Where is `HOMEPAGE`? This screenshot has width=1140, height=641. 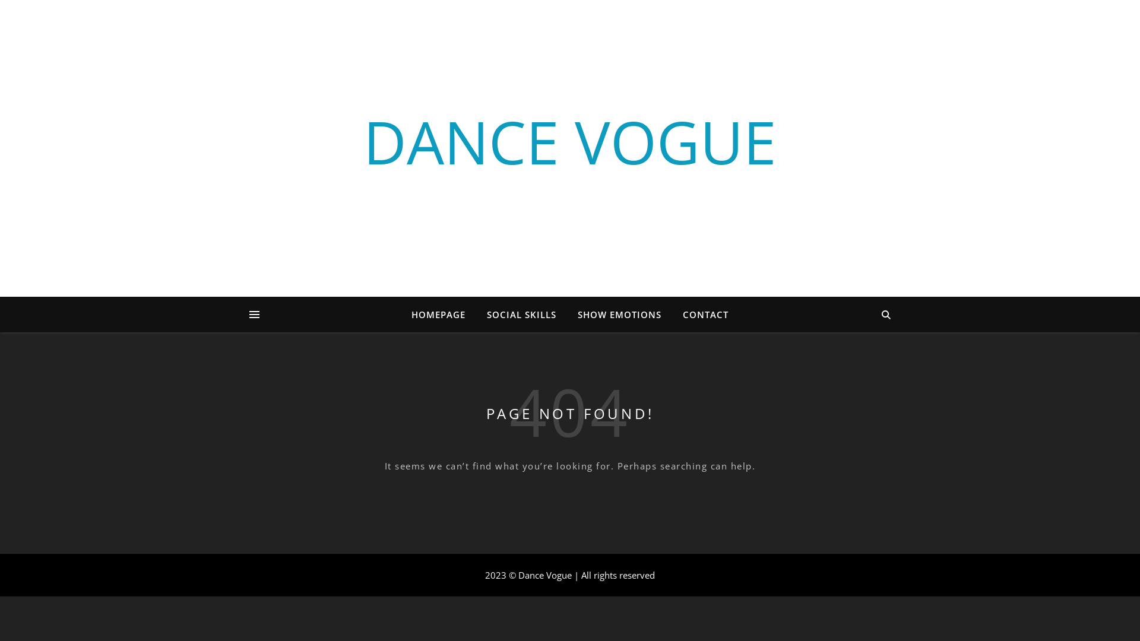
HOMEPAGE is located at coordinates (443, 315).